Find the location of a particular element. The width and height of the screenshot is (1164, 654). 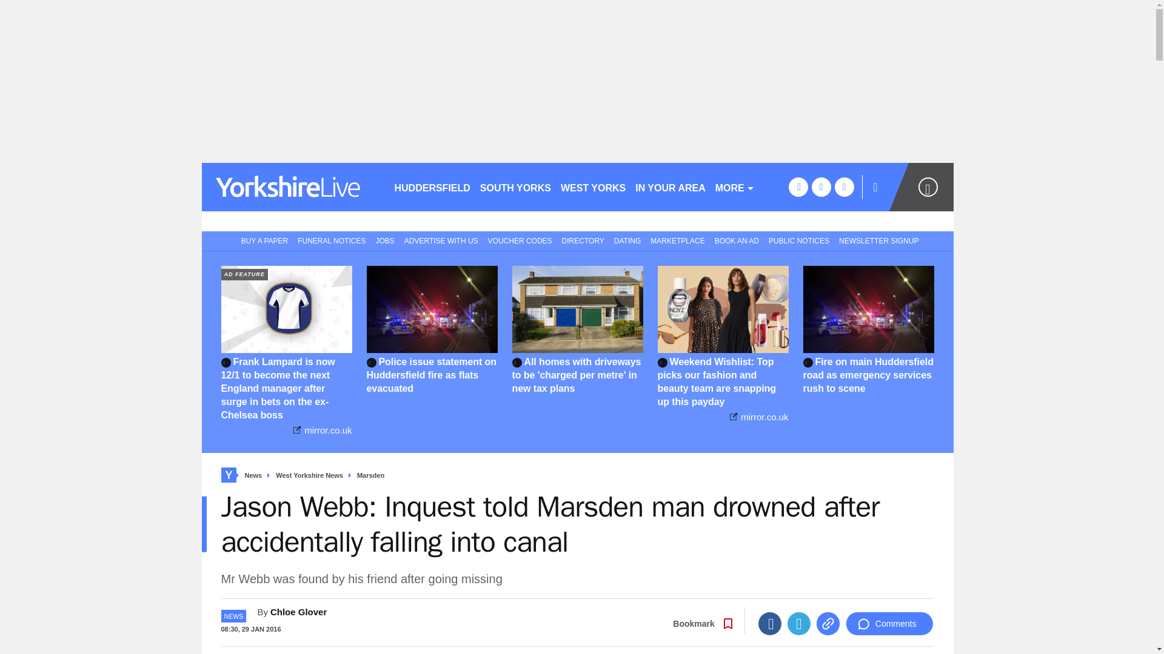

HUDDERSFIELD is located at coordinates (432, 187).